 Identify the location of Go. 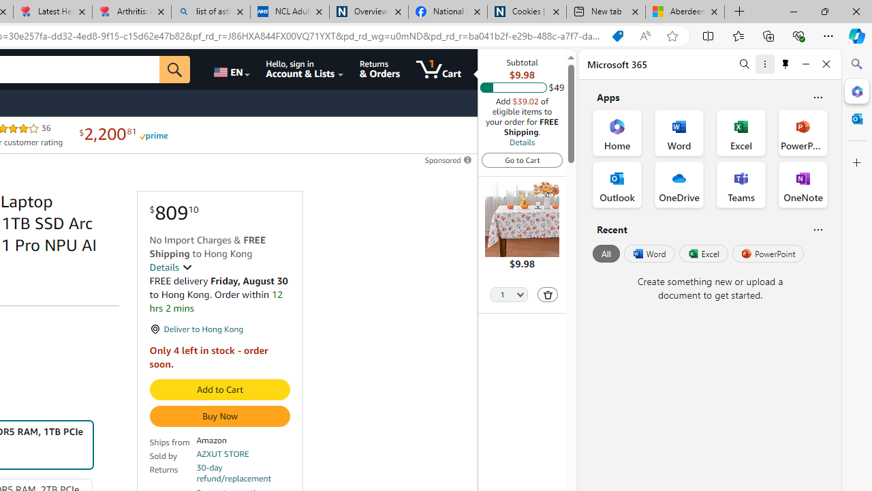
(175, 70).